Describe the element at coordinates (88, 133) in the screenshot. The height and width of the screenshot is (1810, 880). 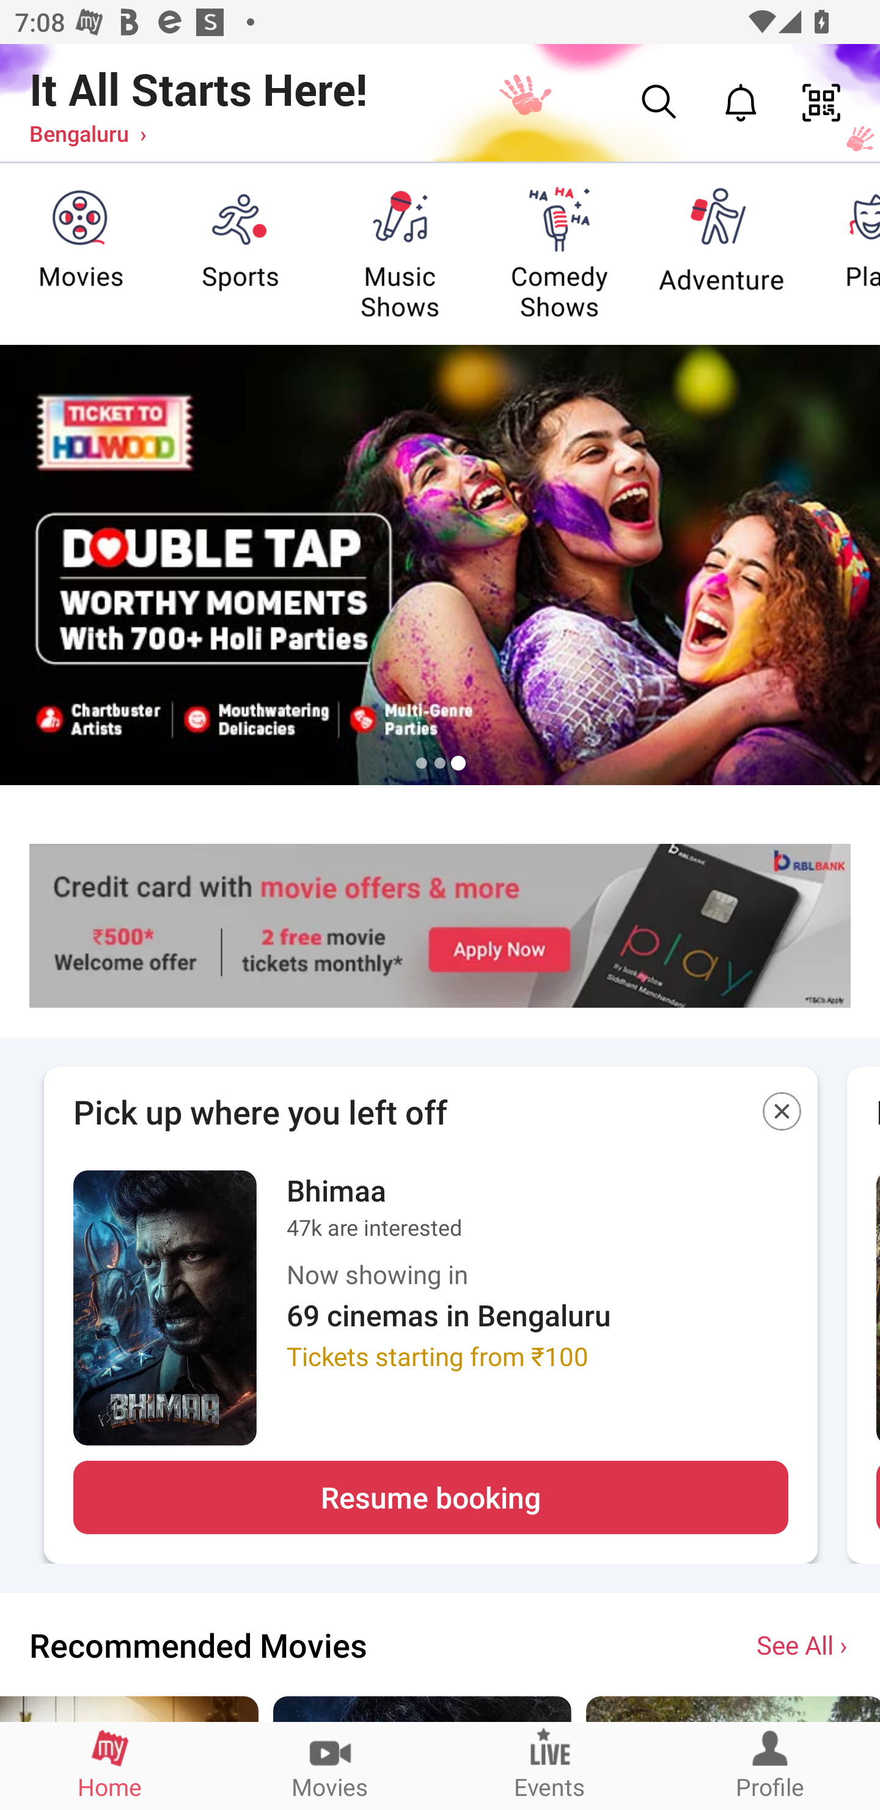
I see `Bengaluru  ›` at that location.